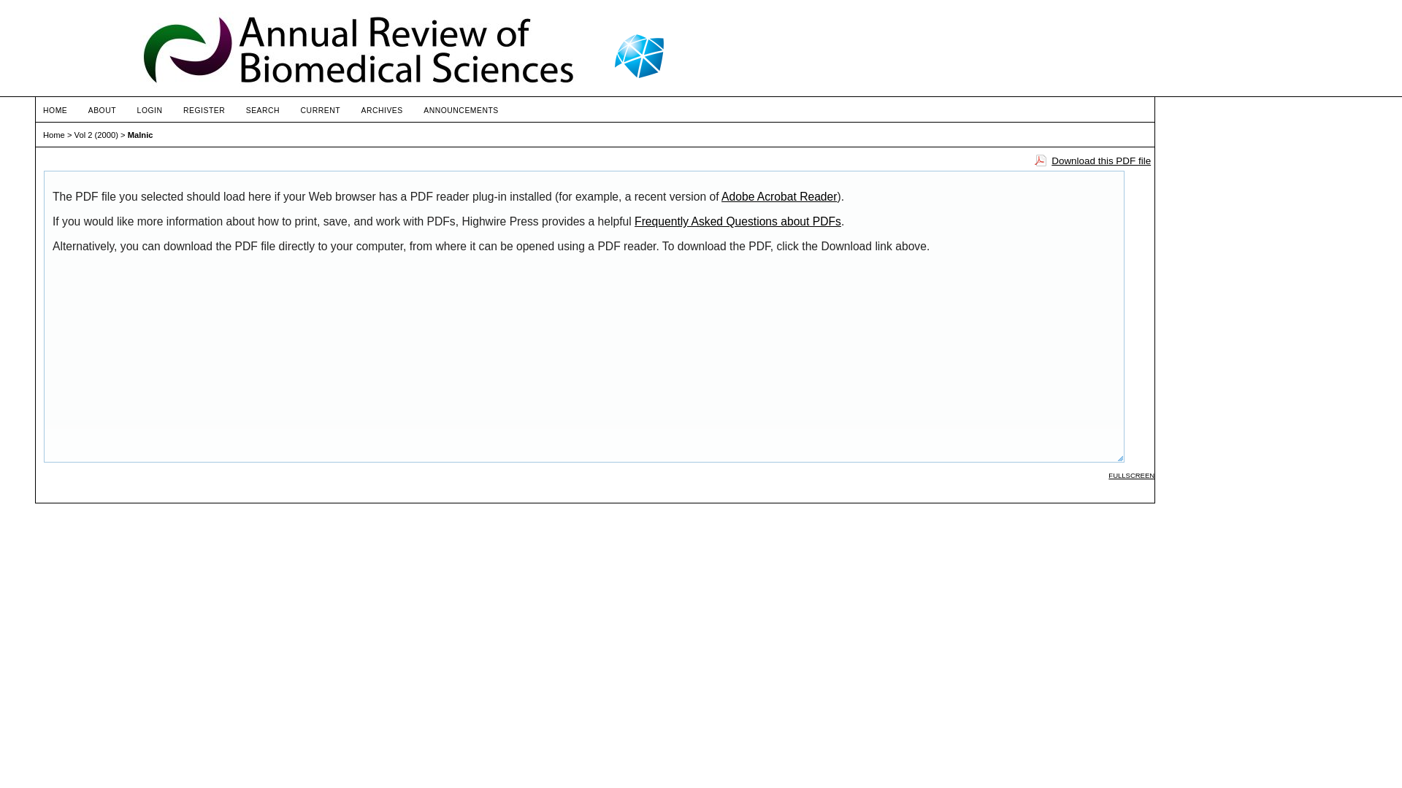  Describe the element at coordinates (204, 111) in the screenshot. I see `REGISTER` at that location.